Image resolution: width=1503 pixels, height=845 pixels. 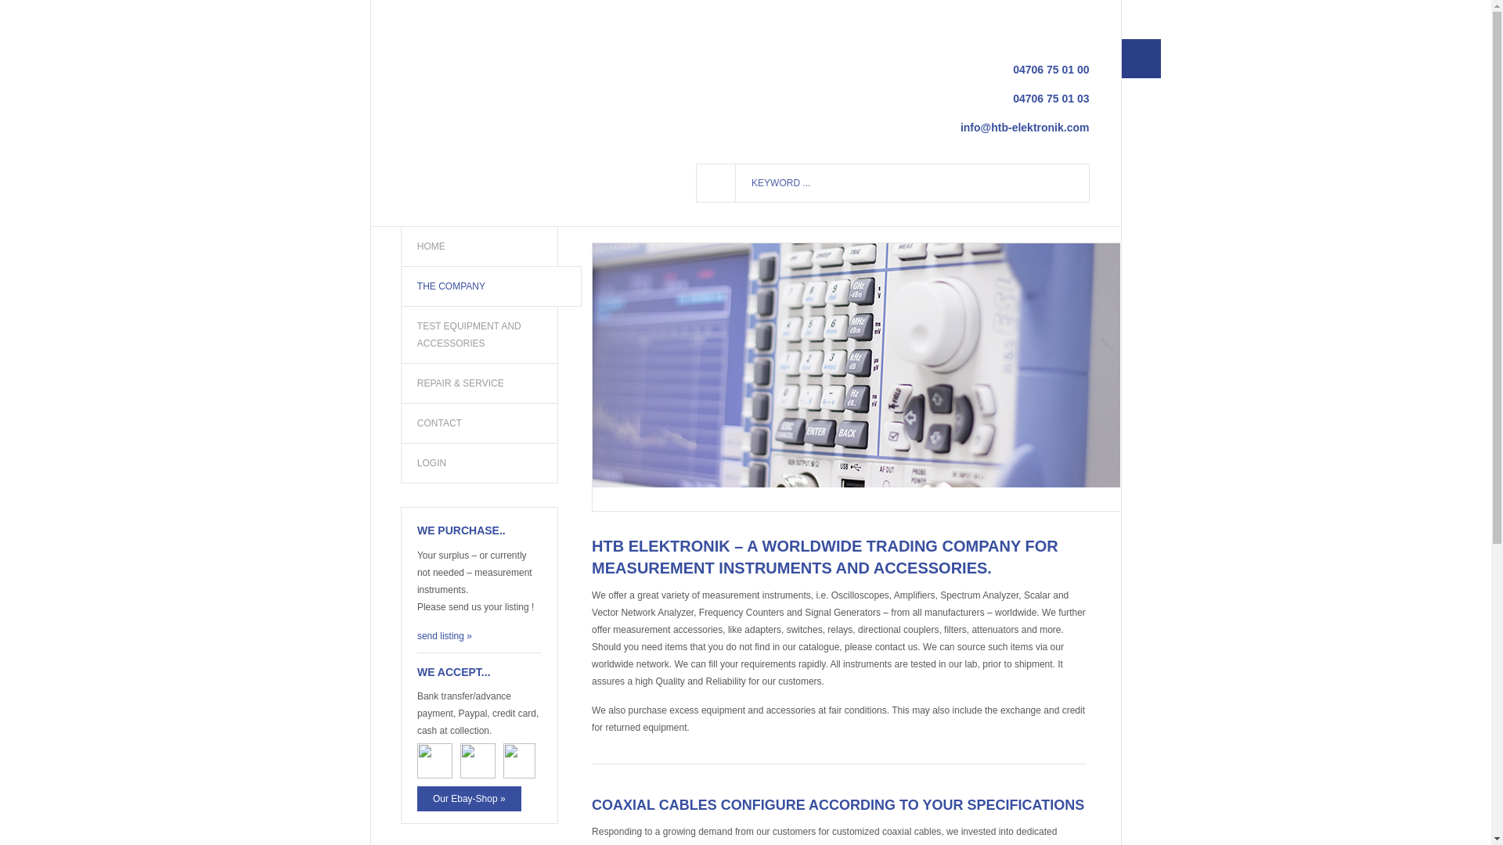 I want to click on CONTACT, so click(x=479, y=422).